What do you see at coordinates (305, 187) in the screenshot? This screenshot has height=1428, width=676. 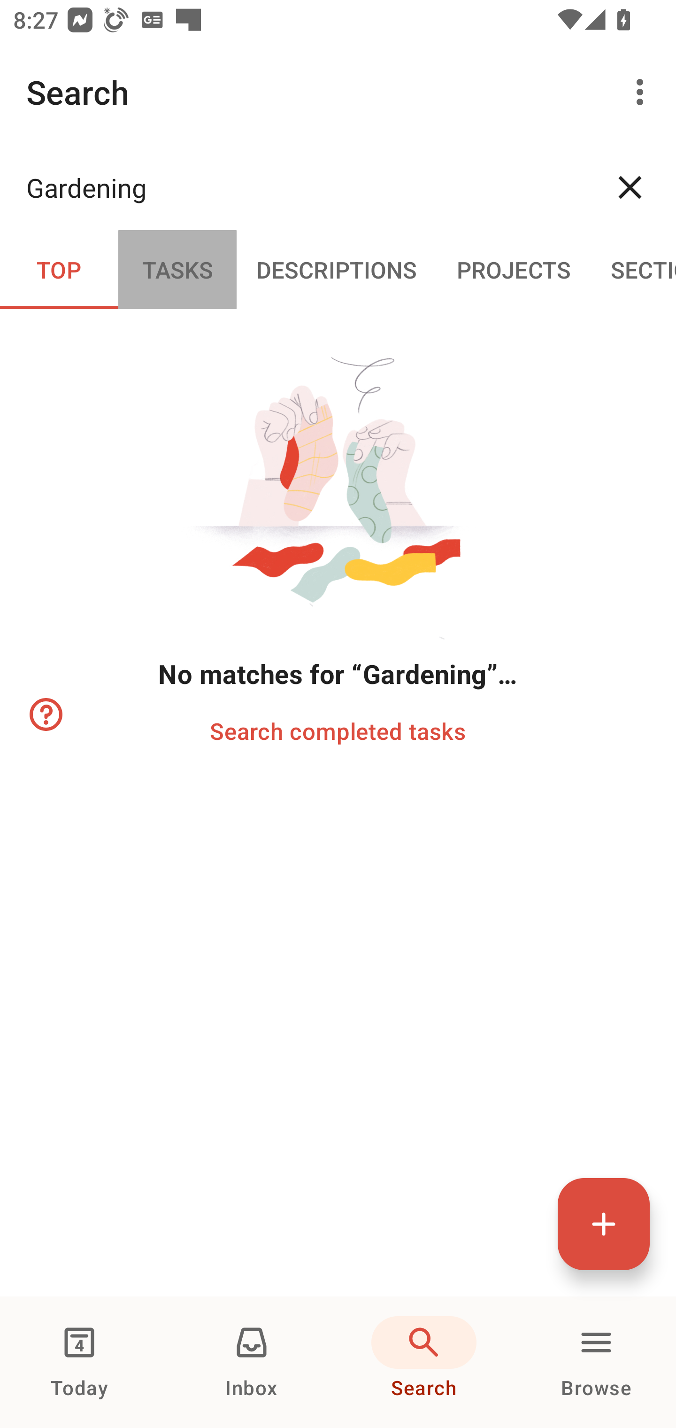 I see `Gardening` at bounding box center [305, 187].